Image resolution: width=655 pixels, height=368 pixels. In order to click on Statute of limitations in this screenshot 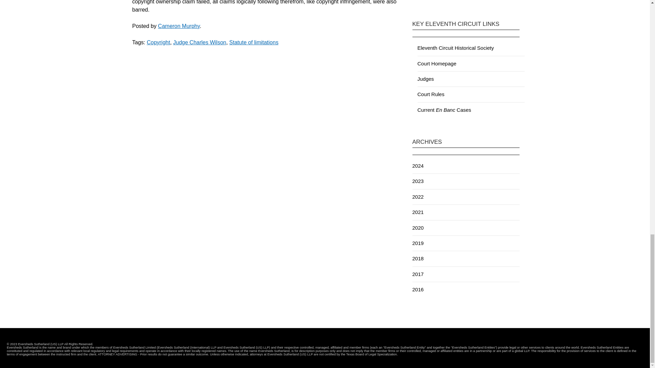, I will do `click(254, 42)`.